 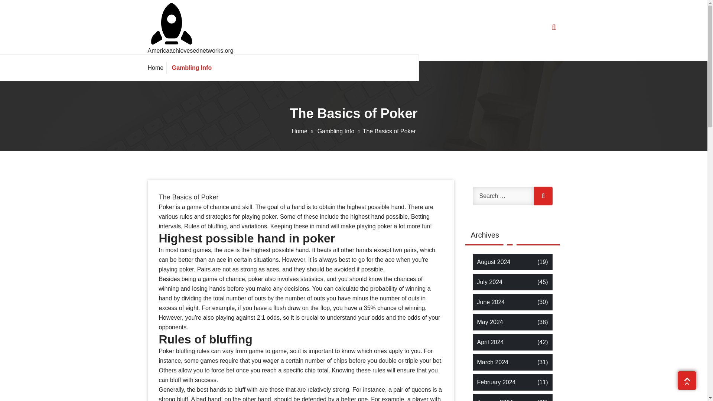 What do you see at coordinates (340, 131) in the screenshot?
I see `Gambling Info` at bounding box center [340, 131].